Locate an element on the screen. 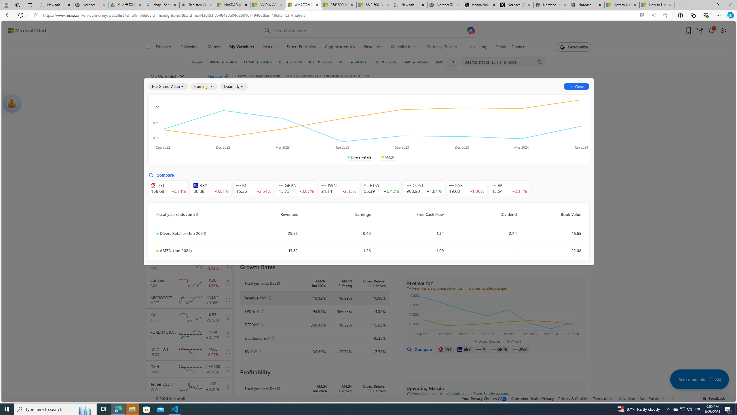  All is located at coordinates (243, 129).